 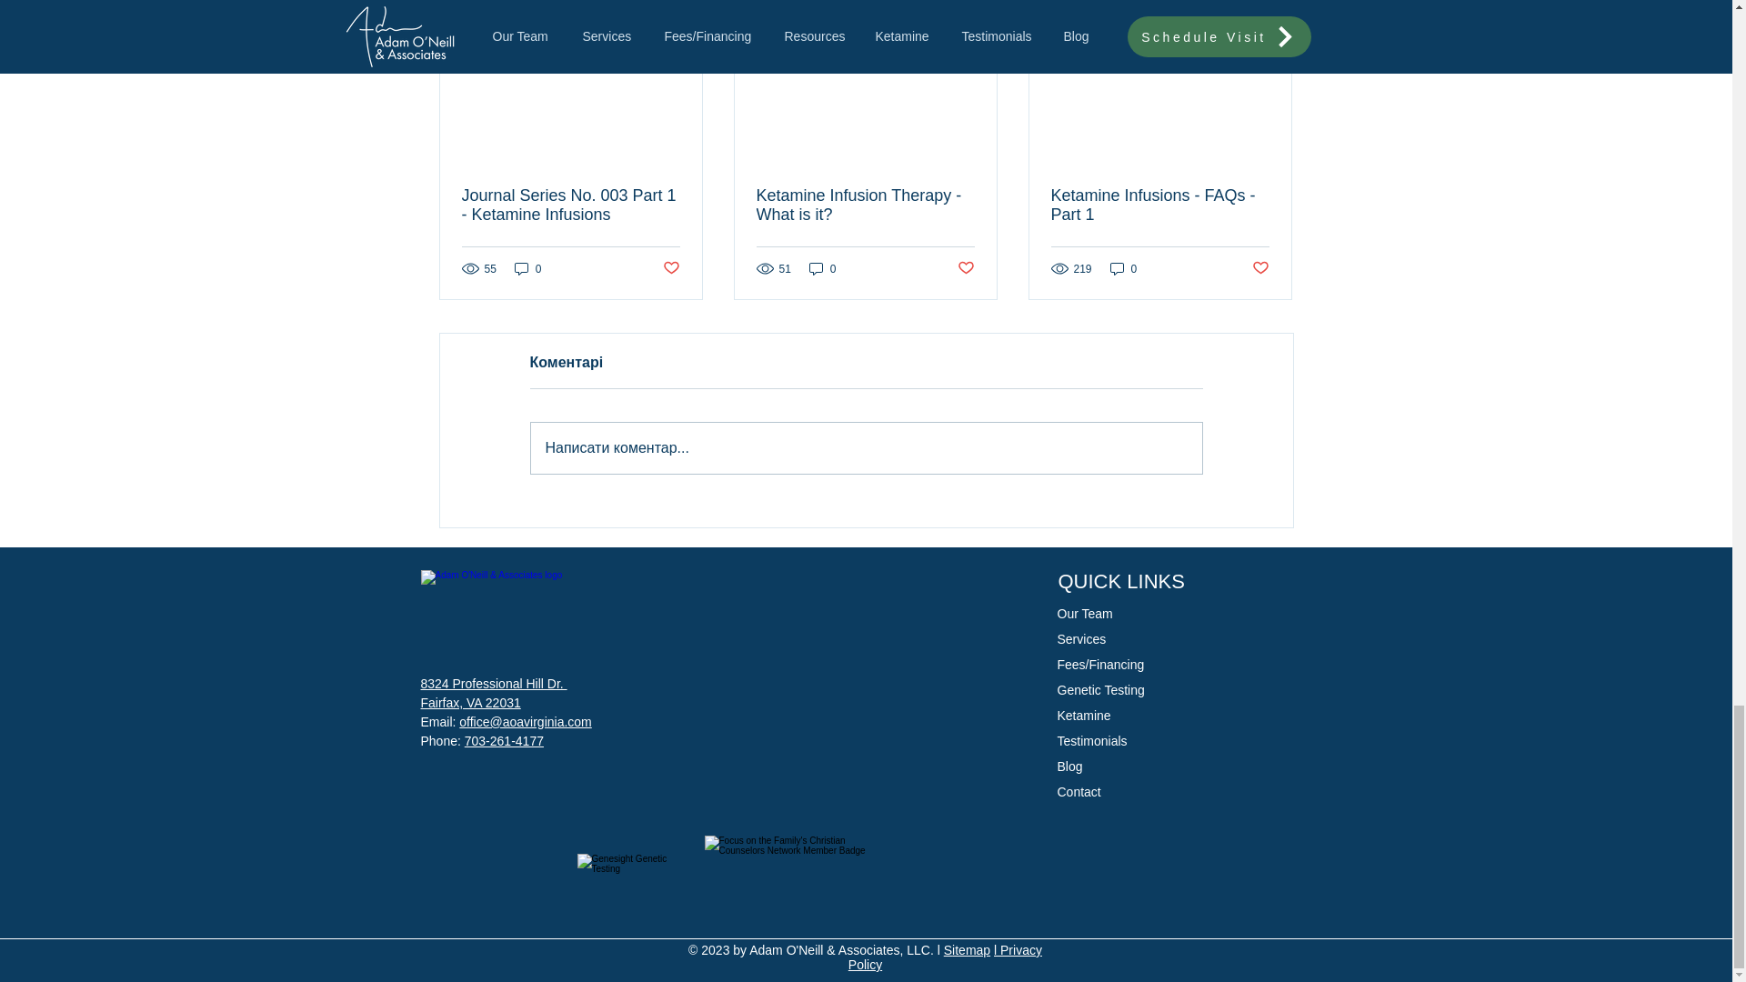 What do you see at coordinates (627, 875) in the screenshot?
I see `Registered GeneSight Provider Badge.png` at bounding box center [627, 875].